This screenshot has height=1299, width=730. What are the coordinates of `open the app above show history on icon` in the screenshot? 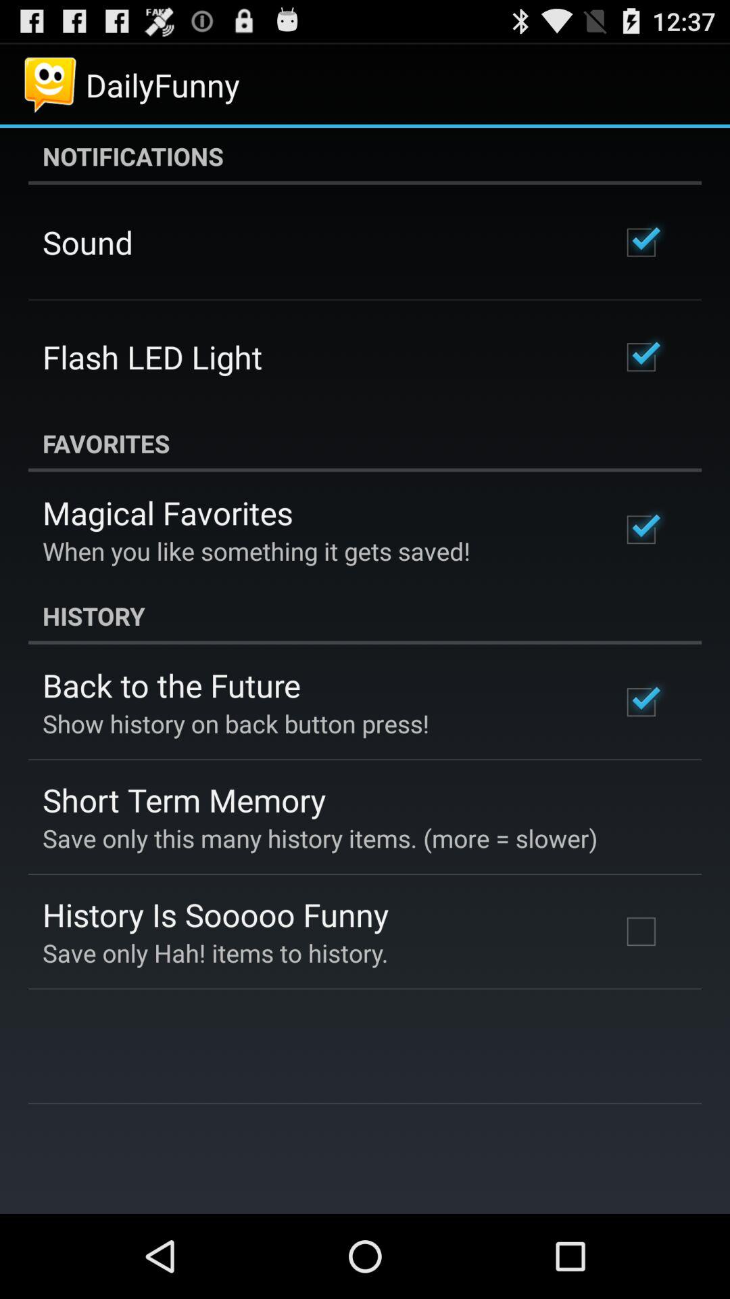 It's located at (172, 685).